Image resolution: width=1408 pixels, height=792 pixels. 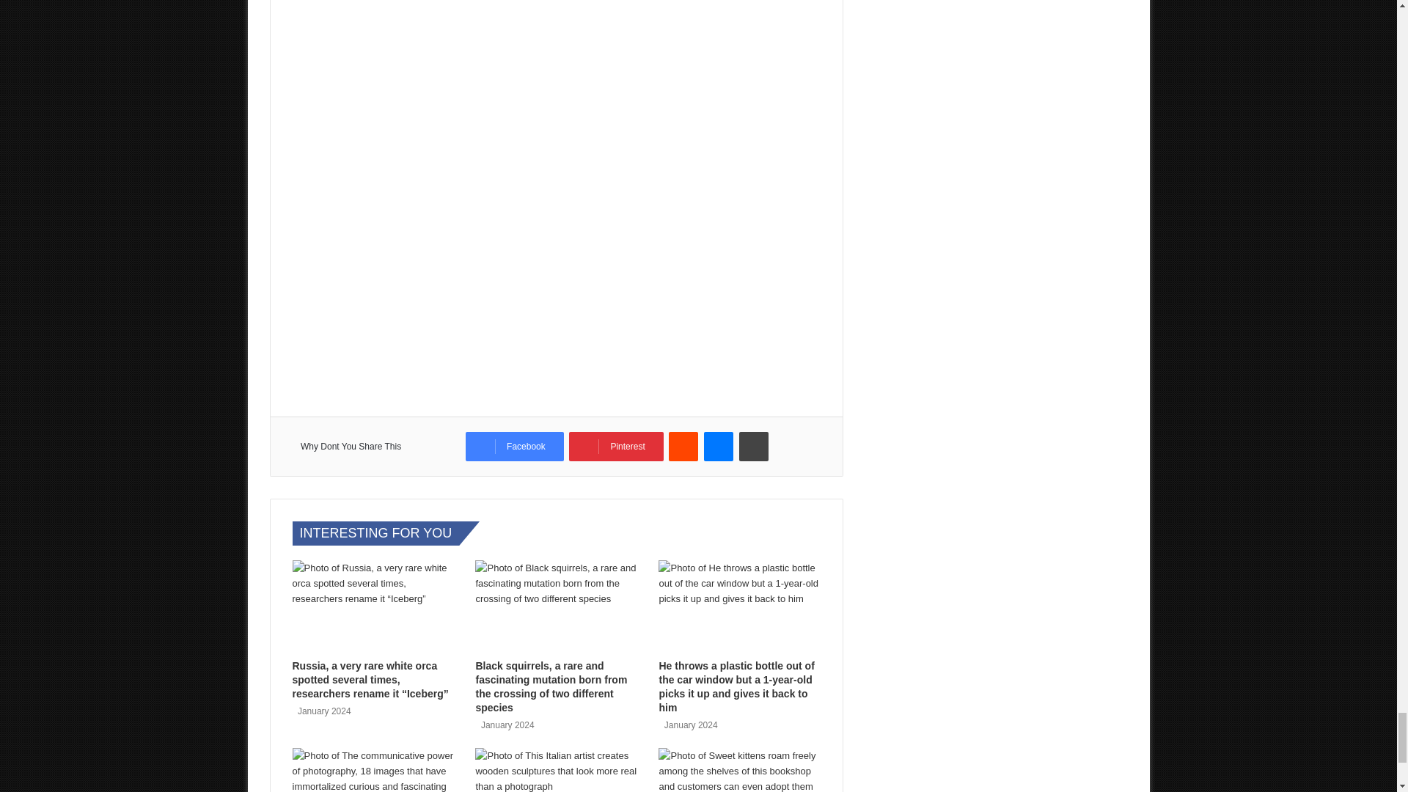 What do you see at coordinates (616, 446) in the screenshot?
I see `Pinterest` at bounding box center [616, 446].